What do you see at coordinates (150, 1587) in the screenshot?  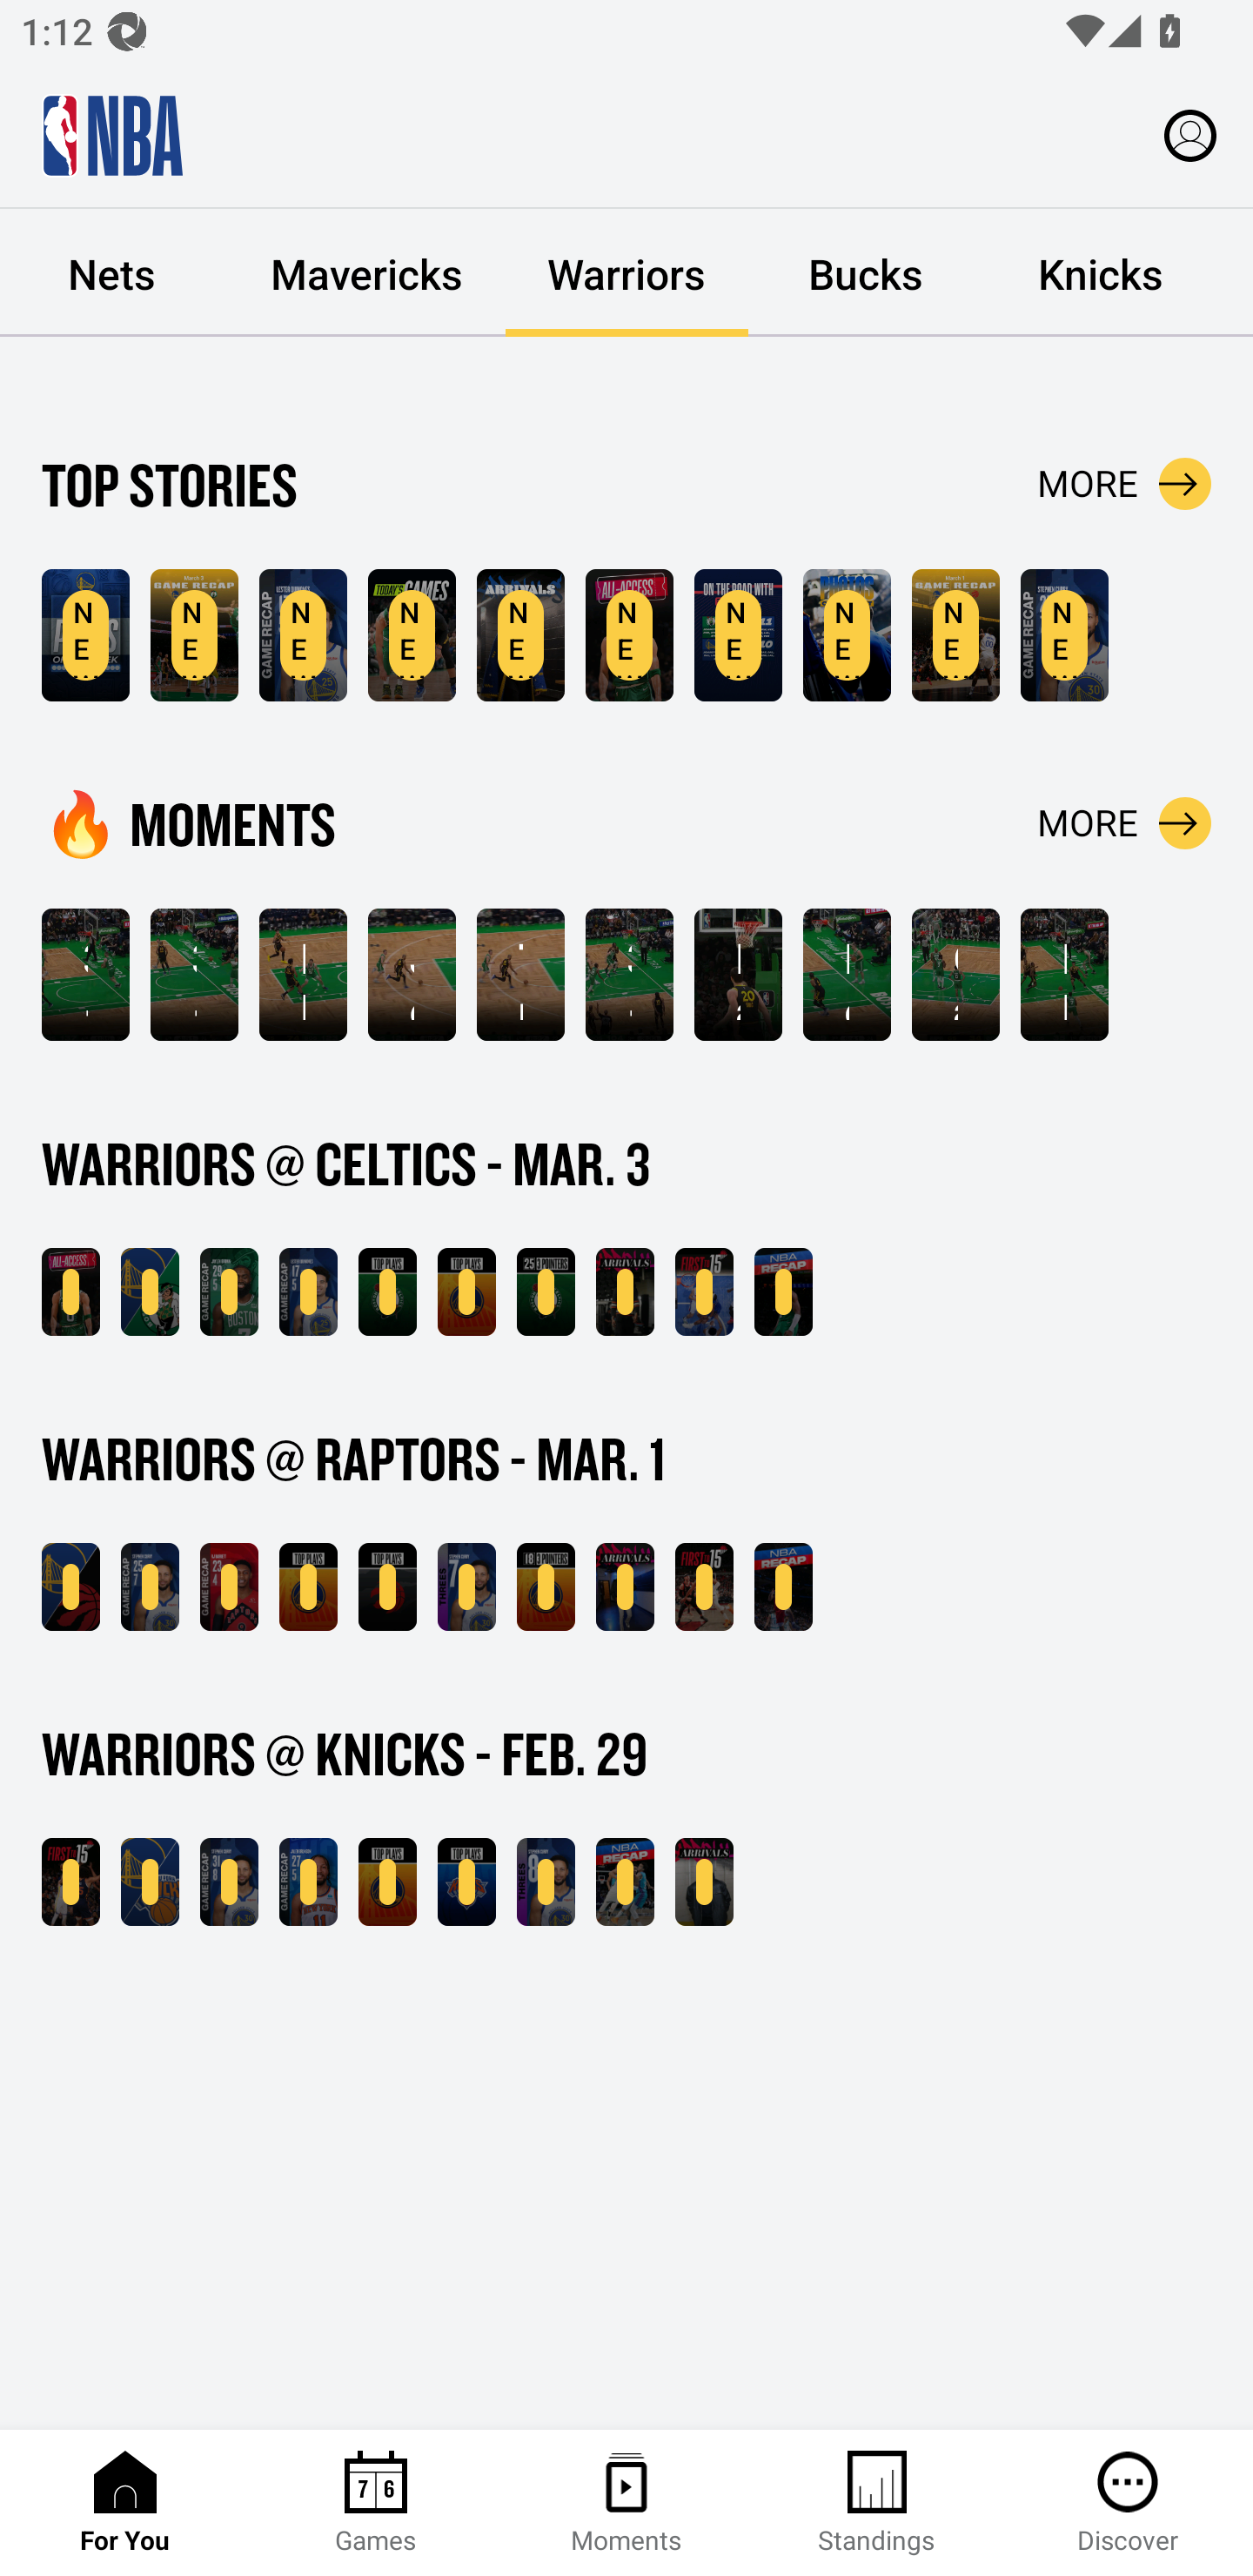 I see `NEW Highlights From Stephen Curry's 25-Point Game` at bounding box center [150, 1587].